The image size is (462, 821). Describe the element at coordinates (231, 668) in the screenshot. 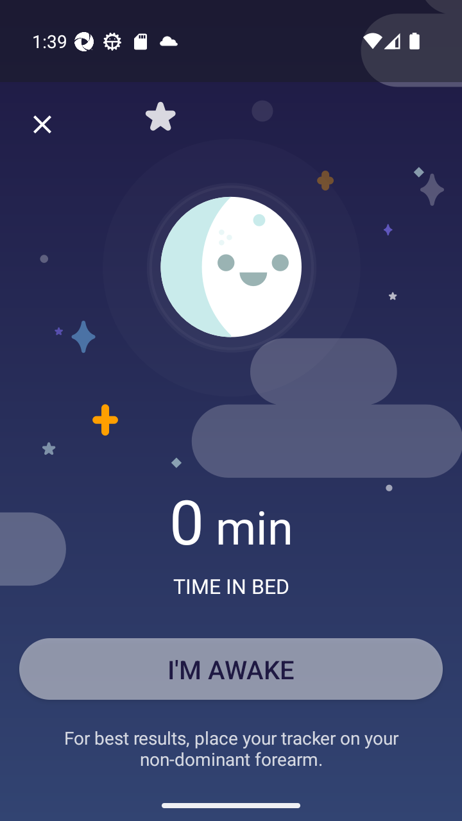

I see `I'M AWAKE` at that location.